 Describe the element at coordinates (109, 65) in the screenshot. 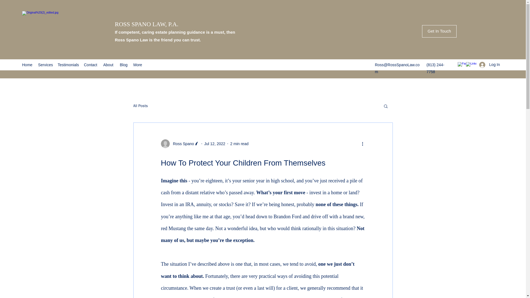

I see `About` at that location.